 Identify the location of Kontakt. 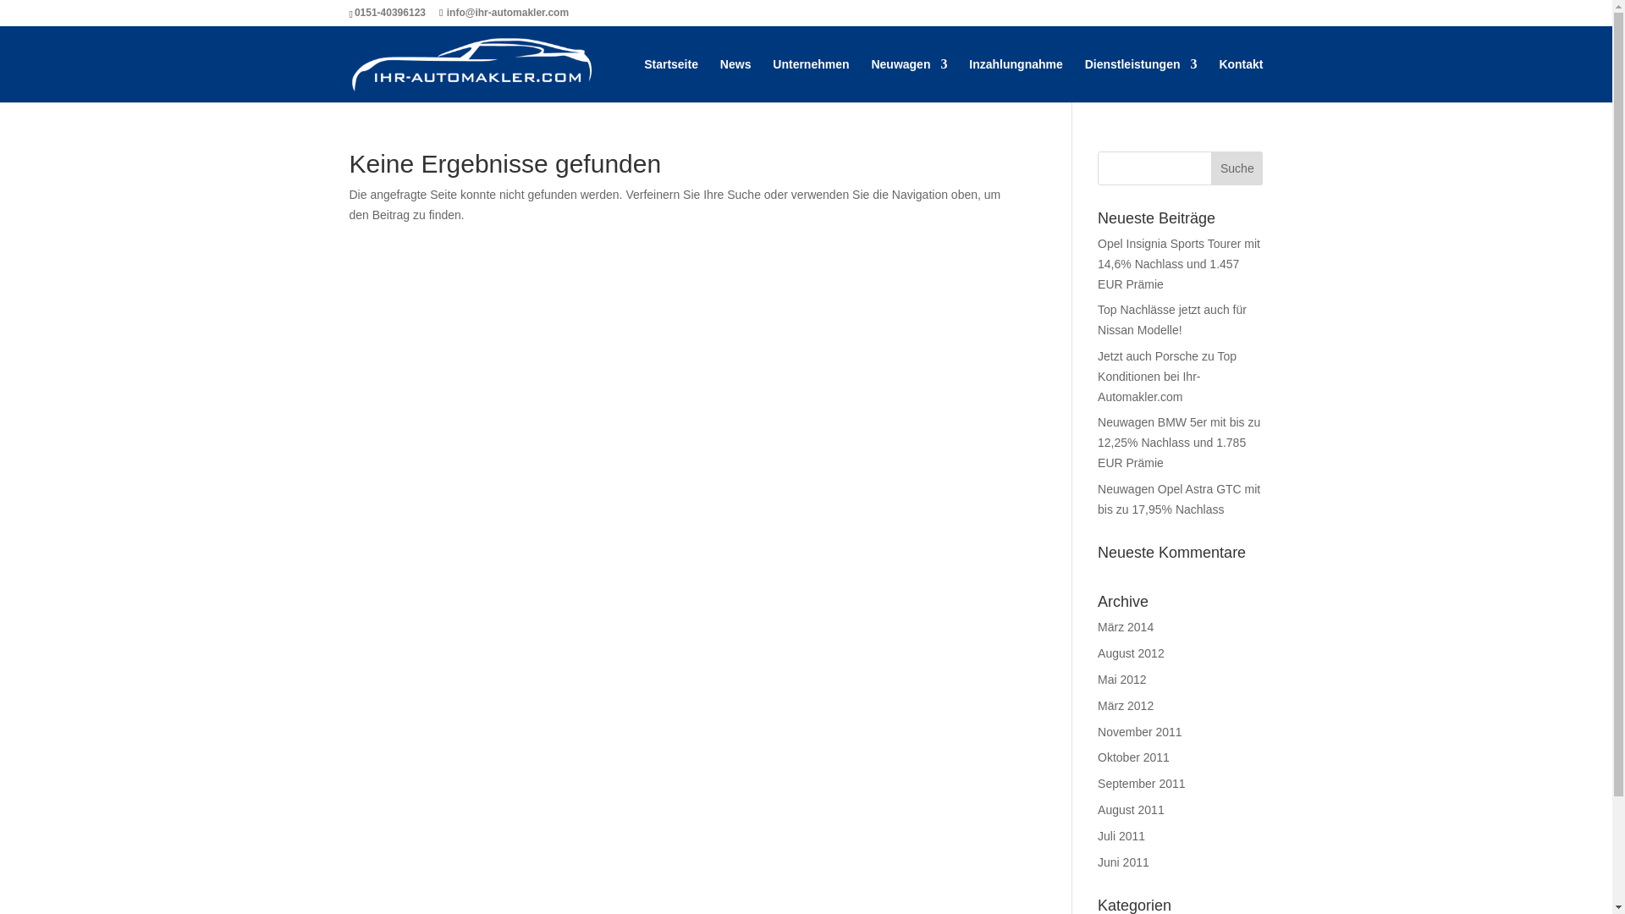
(1241, 80).